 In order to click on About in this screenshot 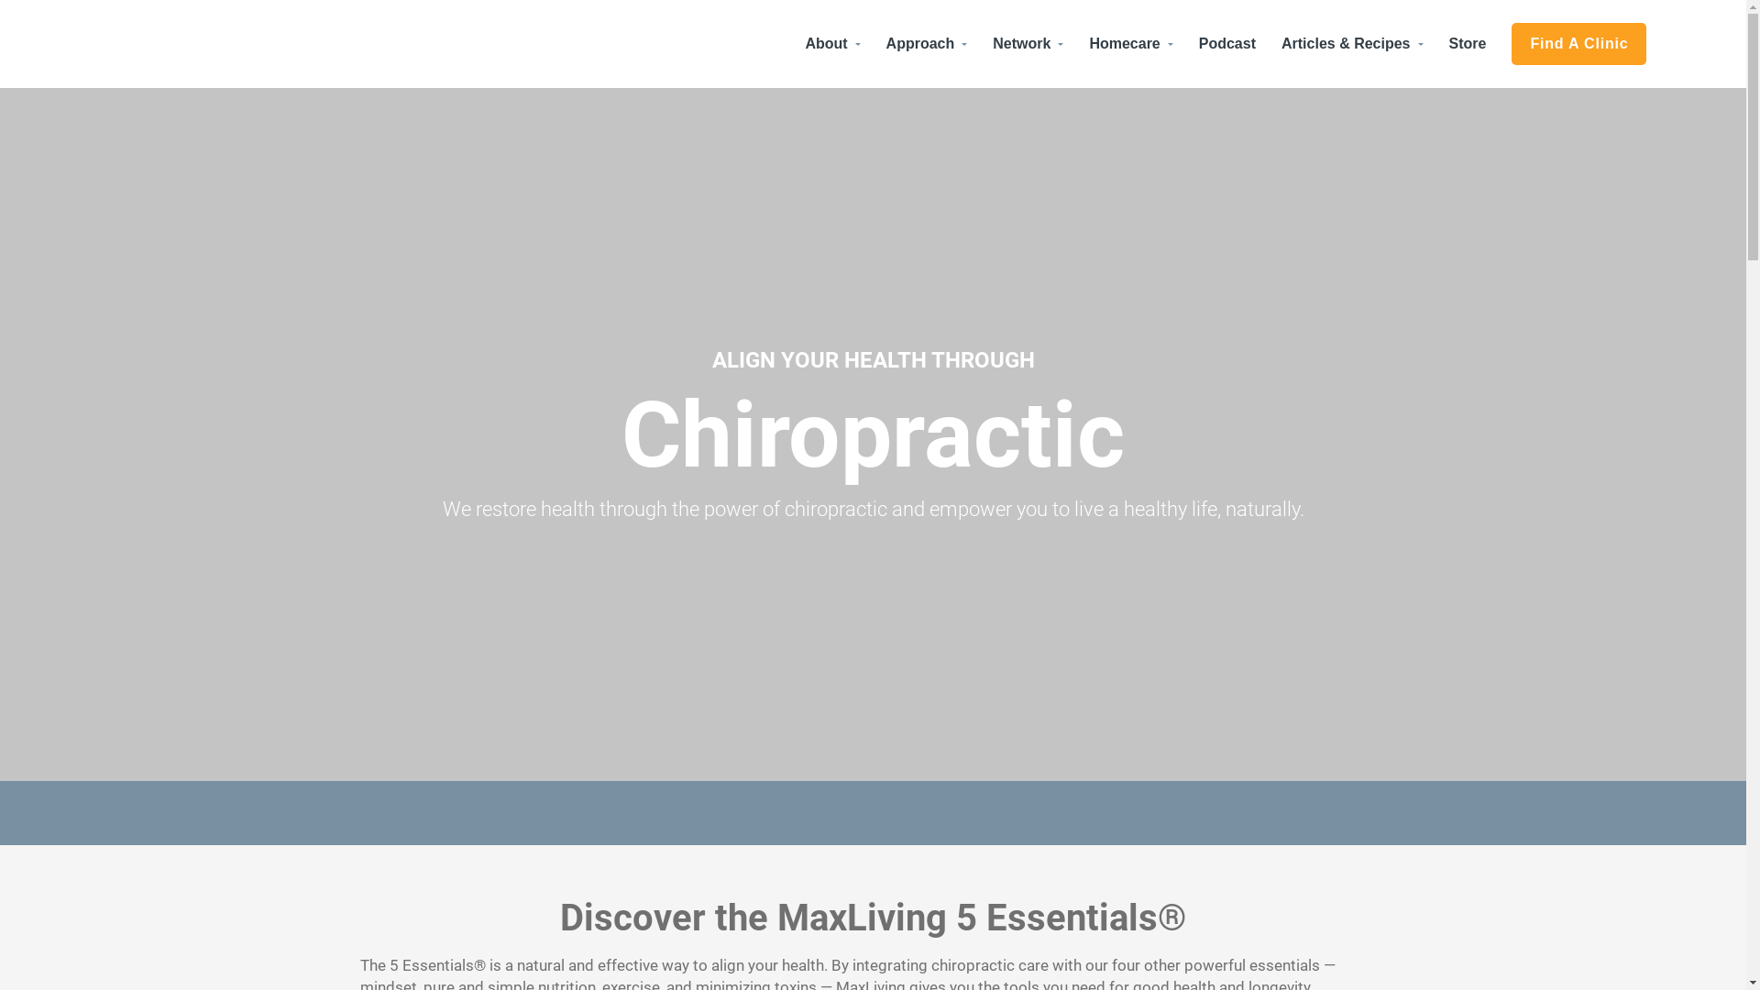, I will do `click(832, 44)`.